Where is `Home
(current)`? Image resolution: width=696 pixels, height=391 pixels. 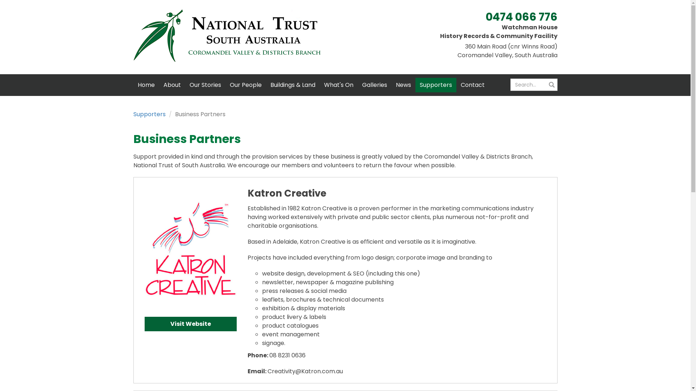 Home
(current) is located at coordinates (146, 85).